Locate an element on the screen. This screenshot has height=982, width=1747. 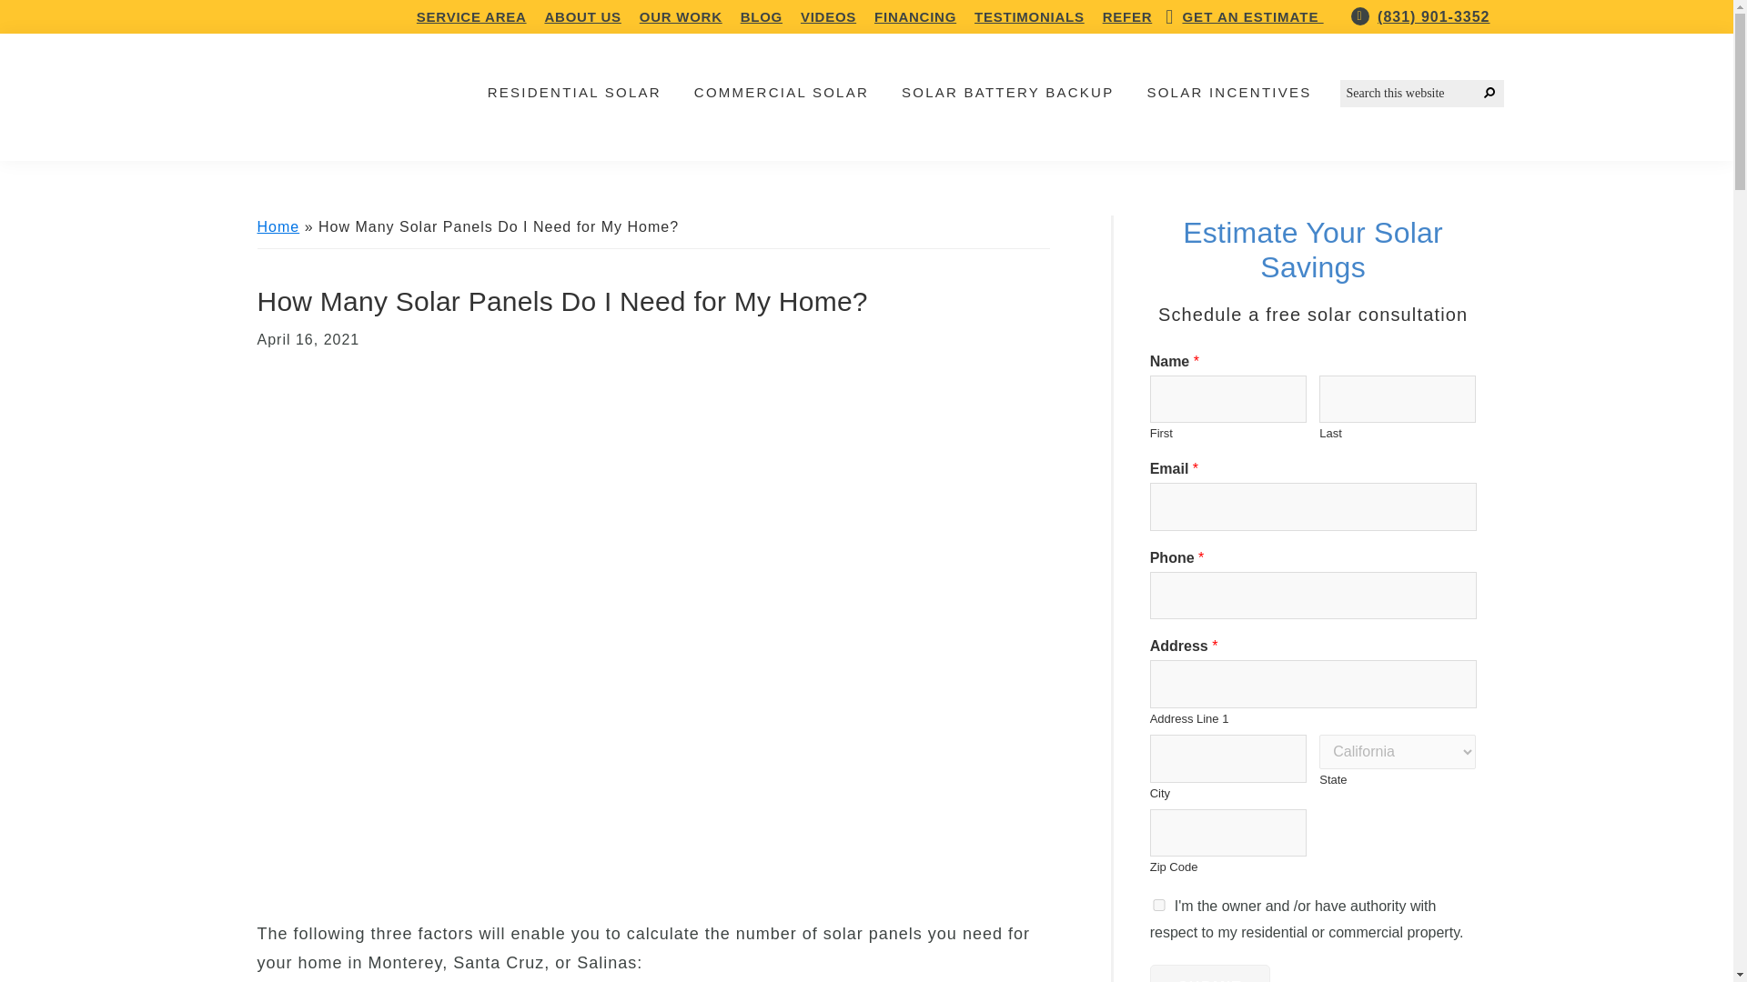
REFER is located at coordinates (1127, 16).